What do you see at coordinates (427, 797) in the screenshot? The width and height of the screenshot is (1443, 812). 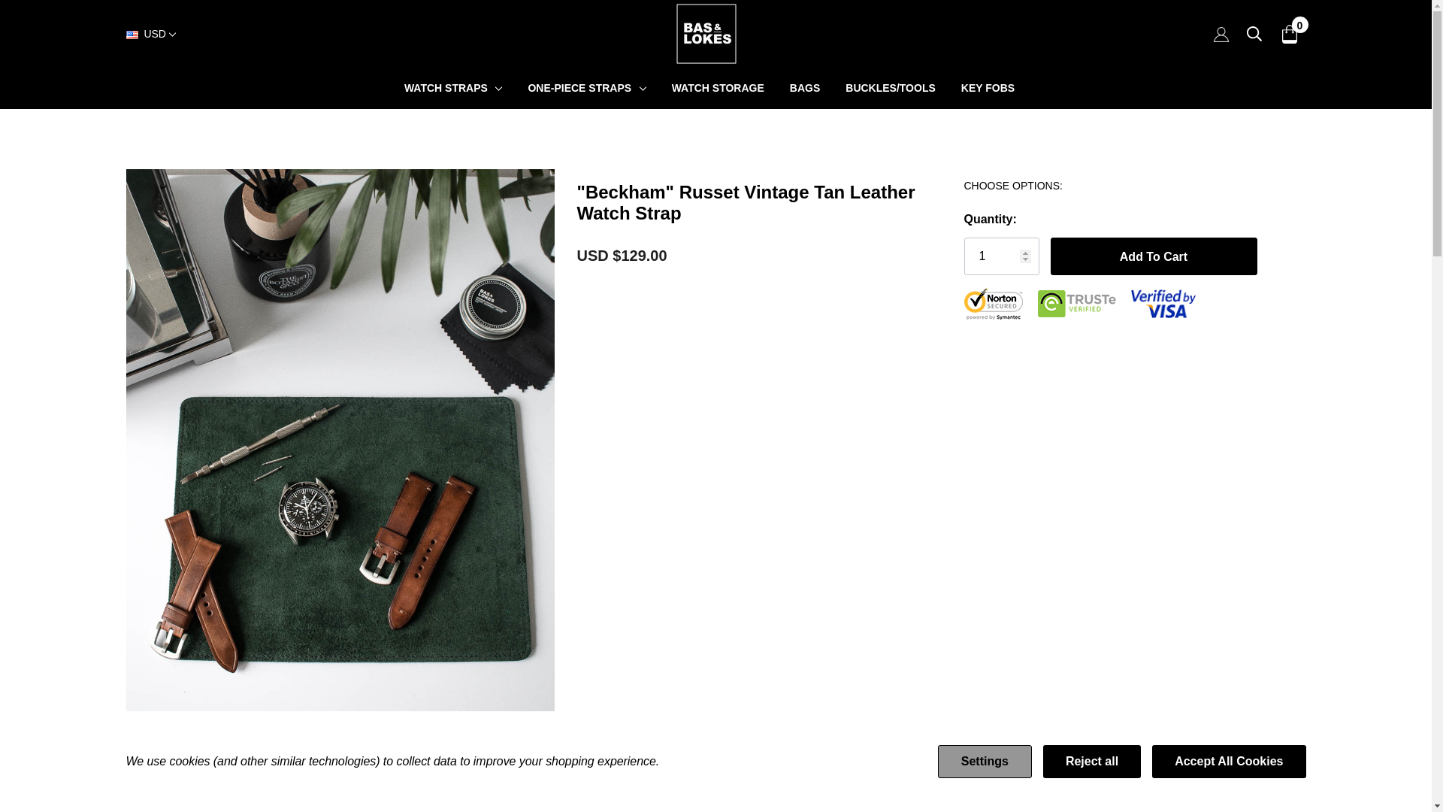 I see `Tan Handcrafted Leather Watch Strap - Bas and Lokes` at bounding box center [427, 797].